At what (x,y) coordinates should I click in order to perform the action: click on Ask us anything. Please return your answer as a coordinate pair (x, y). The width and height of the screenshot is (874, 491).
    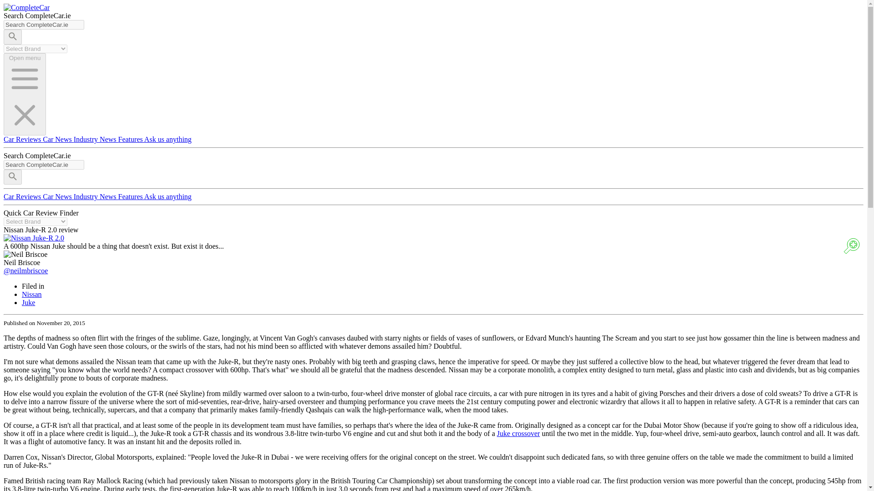
    Looking at the image, I should click on (168, 196).